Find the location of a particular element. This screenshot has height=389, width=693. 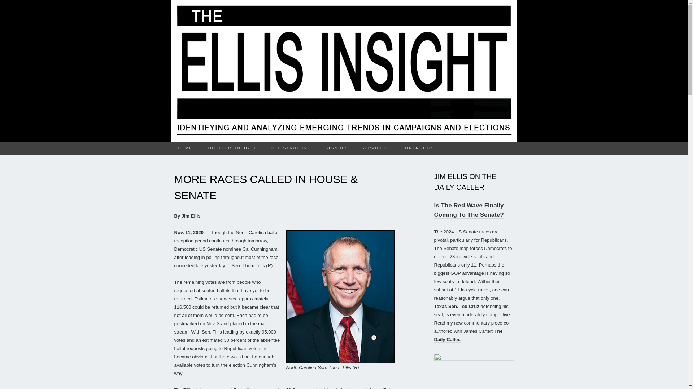

THE ELLIS INSIGHT is located at coordinates (232, 148).